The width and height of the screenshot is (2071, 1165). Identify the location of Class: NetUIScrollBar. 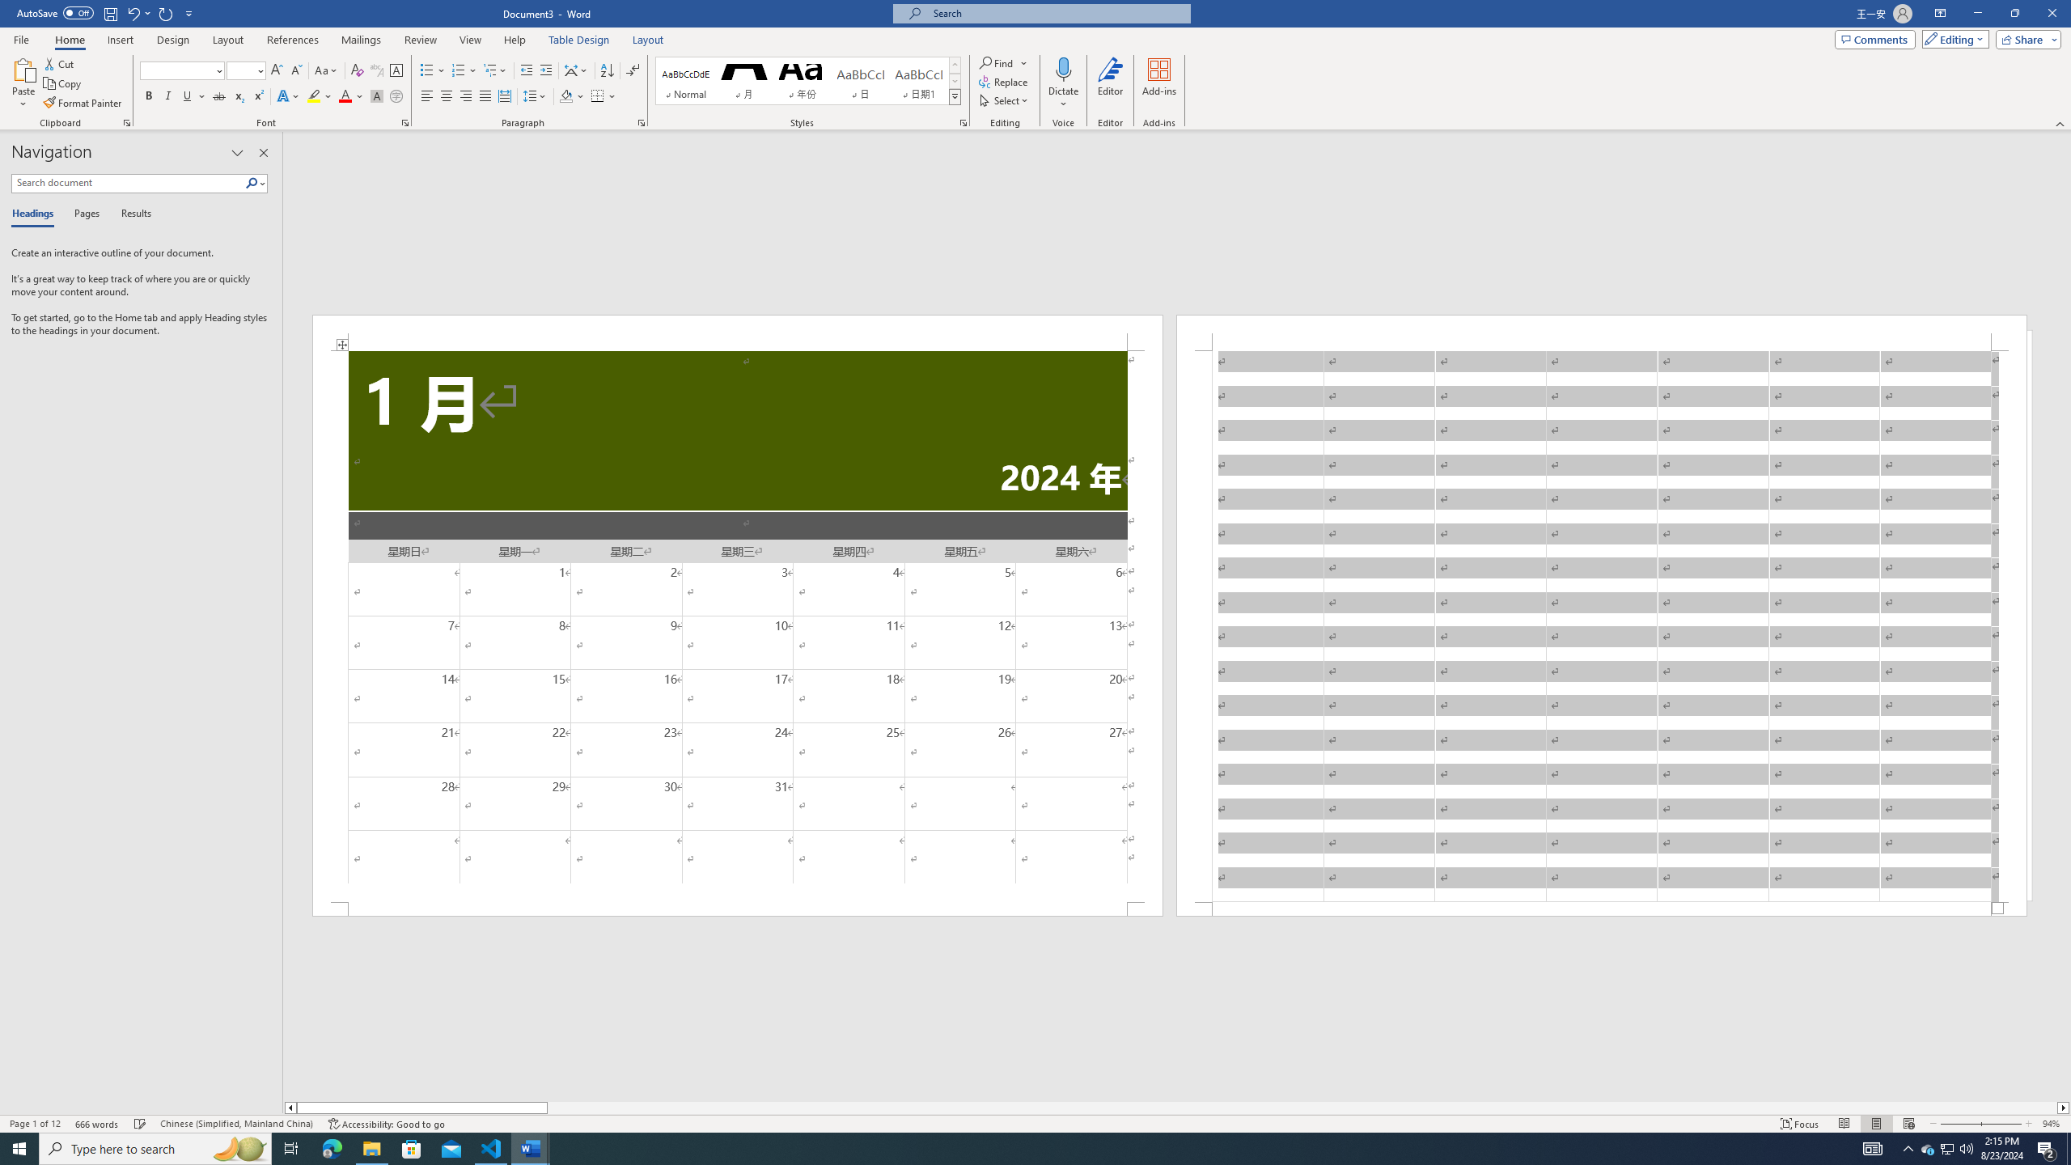
(1177, 1108).